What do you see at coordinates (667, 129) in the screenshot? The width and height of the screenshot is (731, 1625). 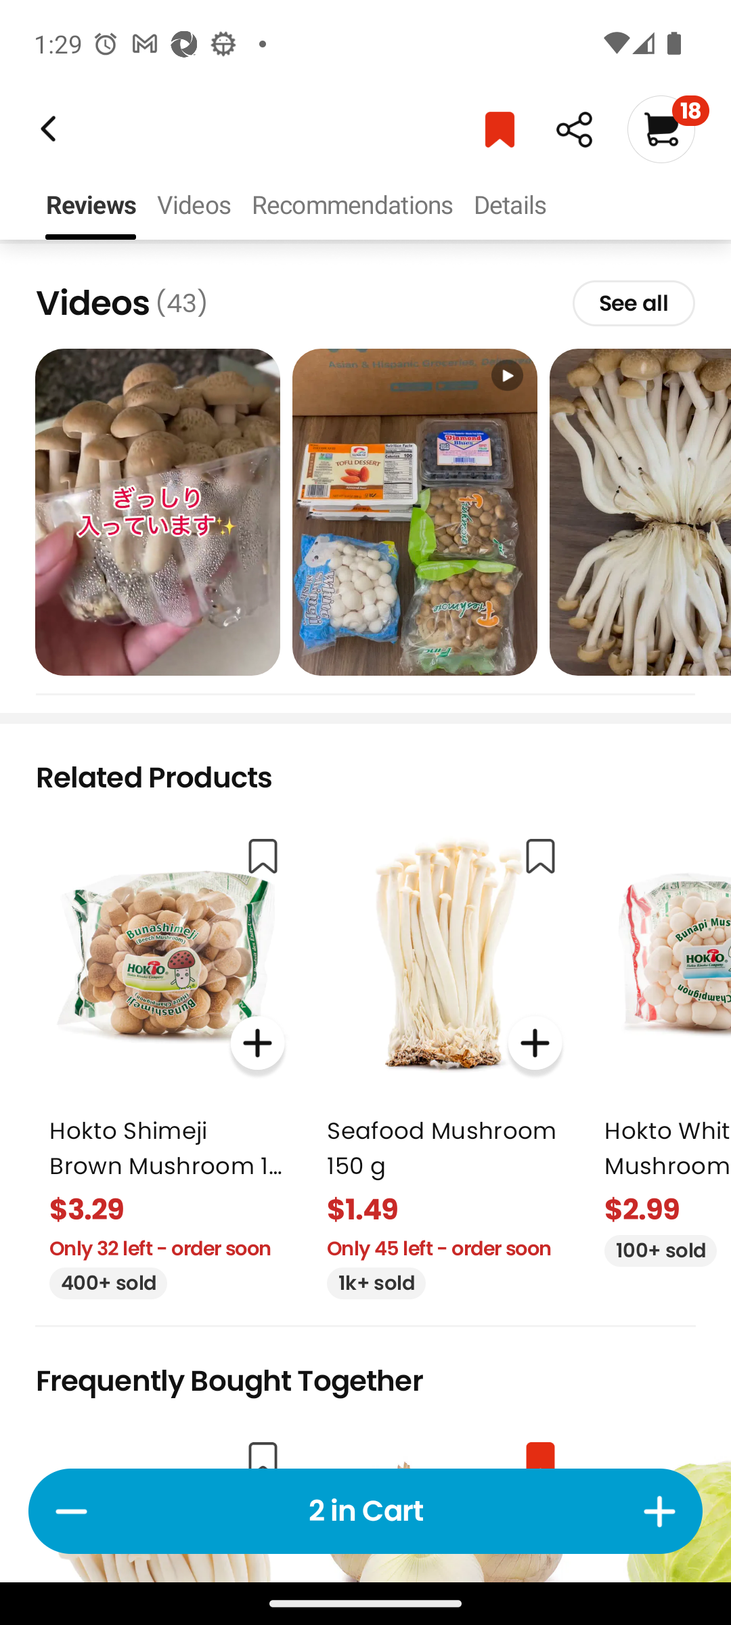 I see `18` at bounding box center [667, 129].